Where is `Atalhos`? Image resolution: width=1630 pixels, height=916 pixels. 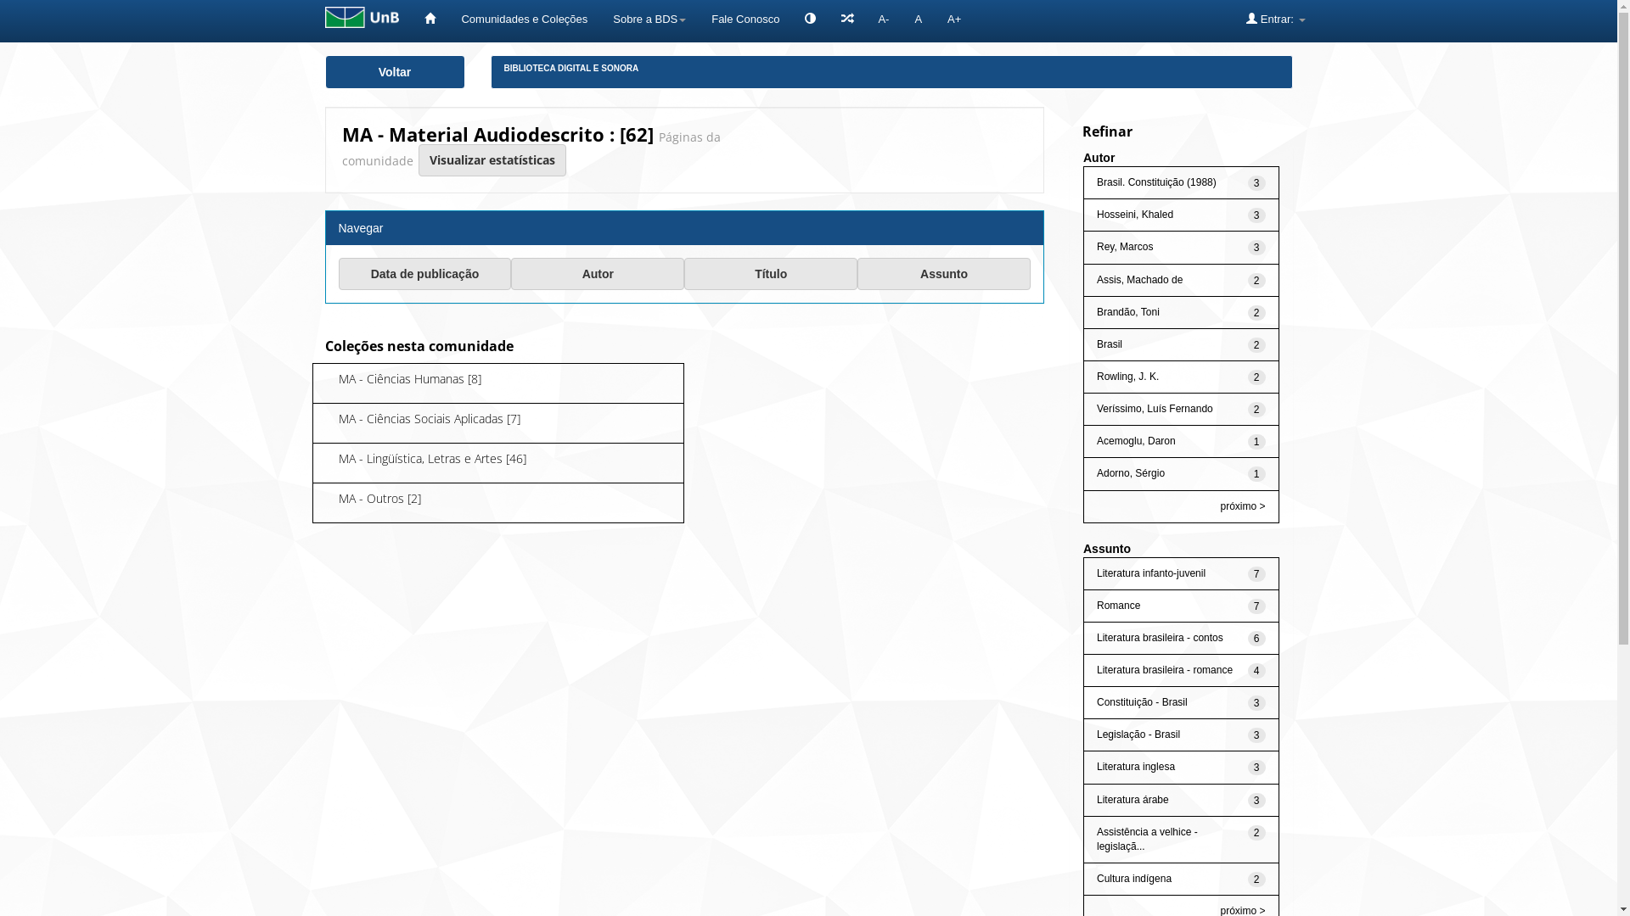 Atalhos is located at coordinates (847, 19).